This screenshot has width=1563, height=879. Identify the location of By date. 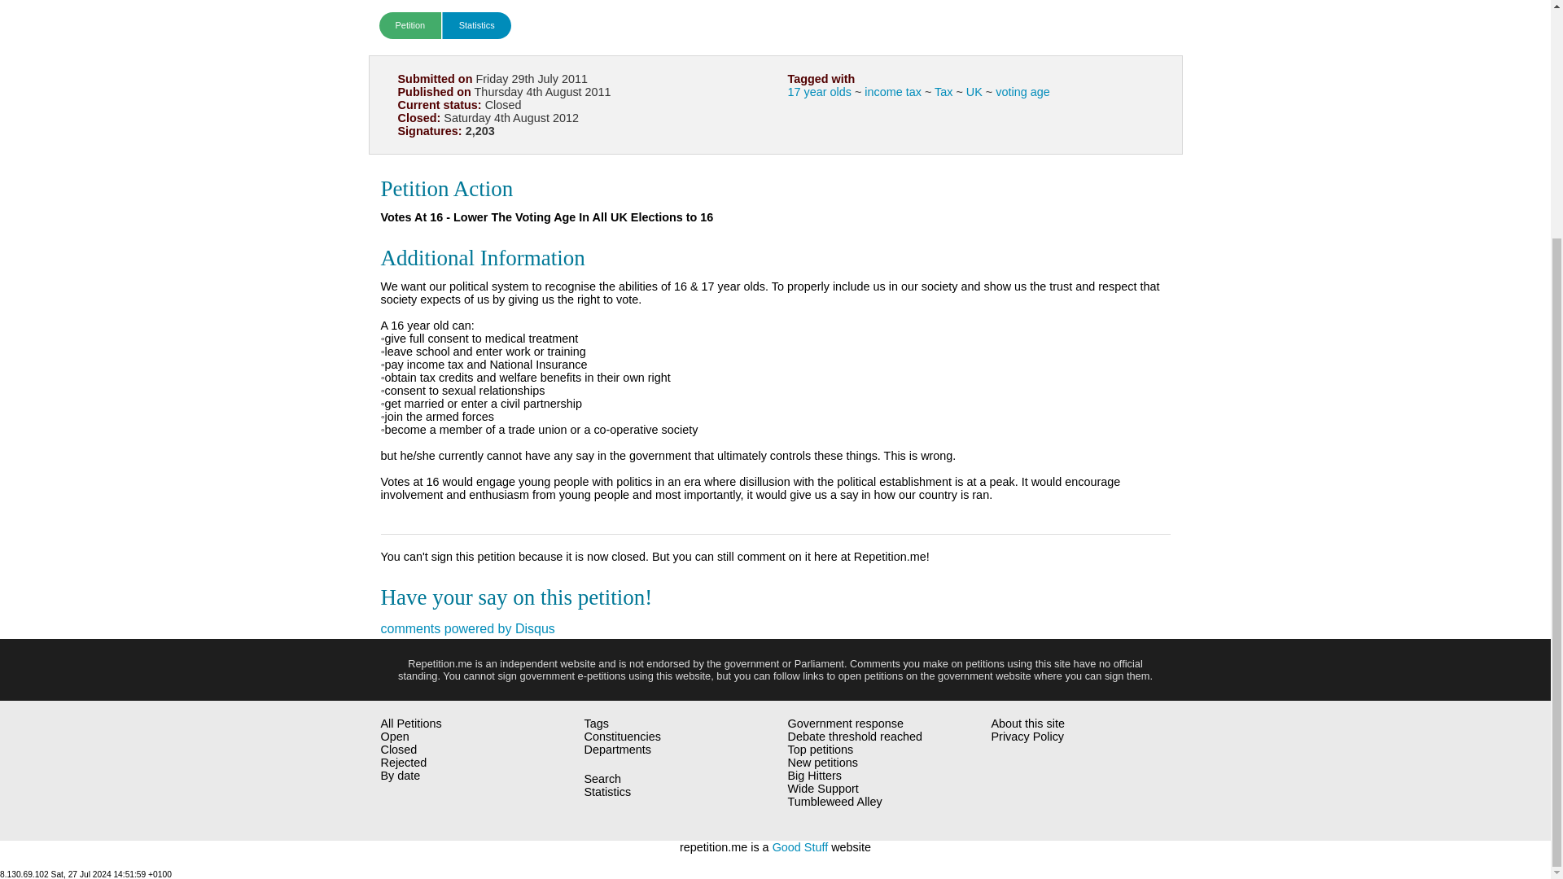
(401, 776).